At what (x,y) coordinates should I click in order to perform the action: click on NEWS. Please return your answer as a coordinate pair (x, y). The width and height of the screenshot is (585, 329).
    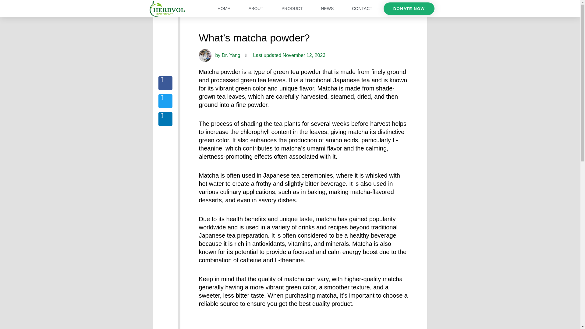
    Looking at the image, I should click on (327, 9).